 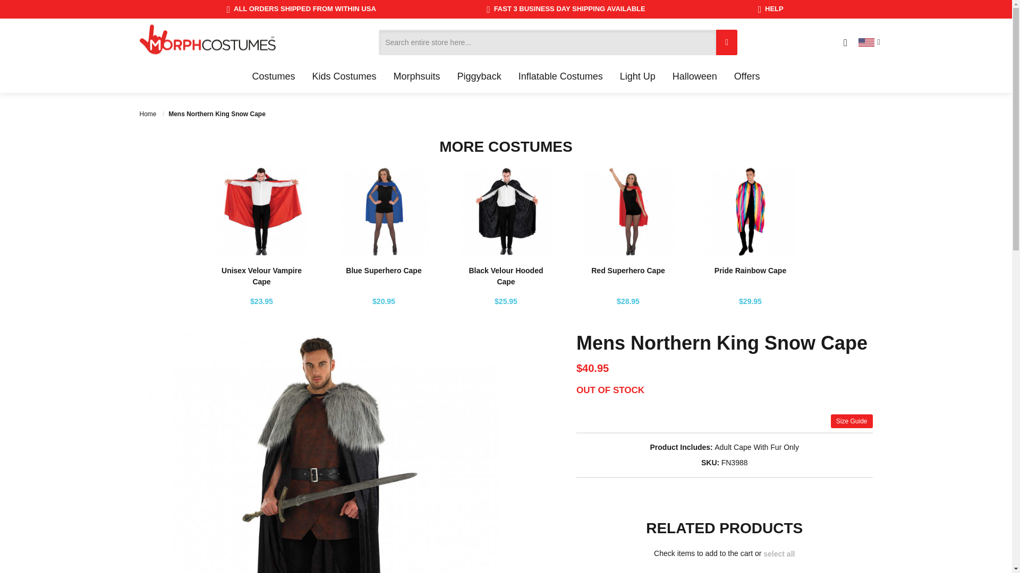 What do you see at coordinates (610, 390) in the screenshot?
I see `Availability` at bounding box center [610, 390].